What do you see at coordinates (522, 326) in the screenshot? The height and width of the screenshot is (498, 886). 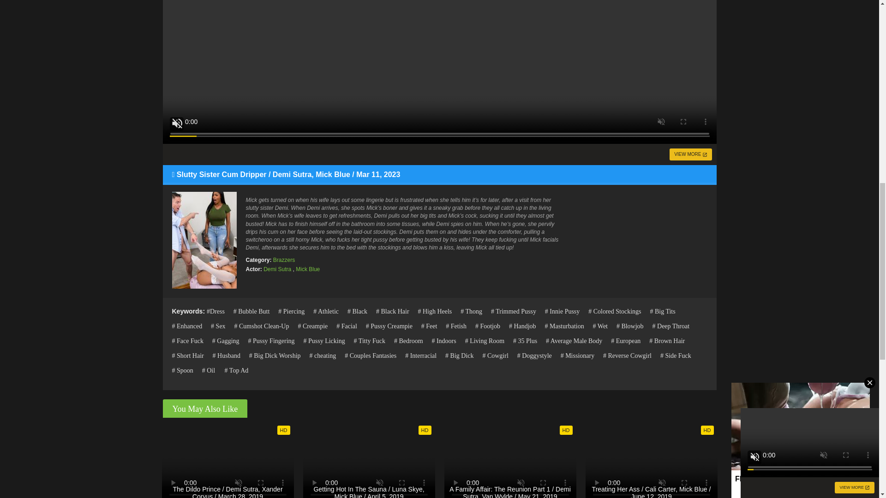 I see `Handjob` at bounding box center [522, 326].